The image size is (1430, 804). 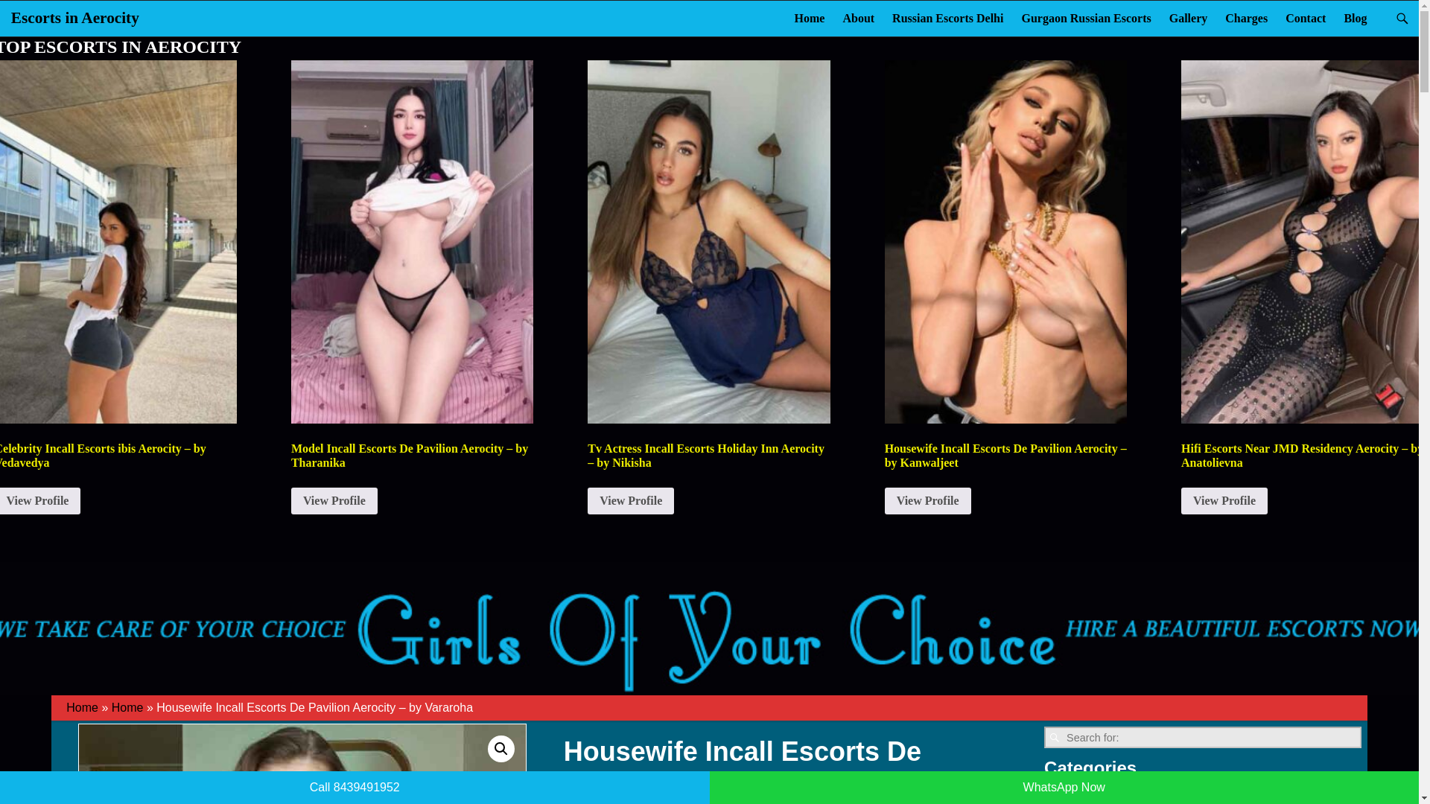 I want to click on Home, so click(x=127, y=707).